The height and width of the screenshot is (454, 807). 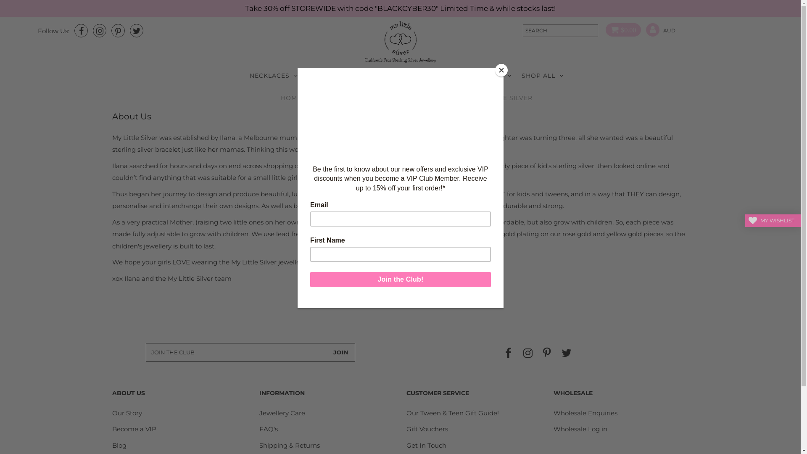 I want to click on Join, so click(x=341, y=352).